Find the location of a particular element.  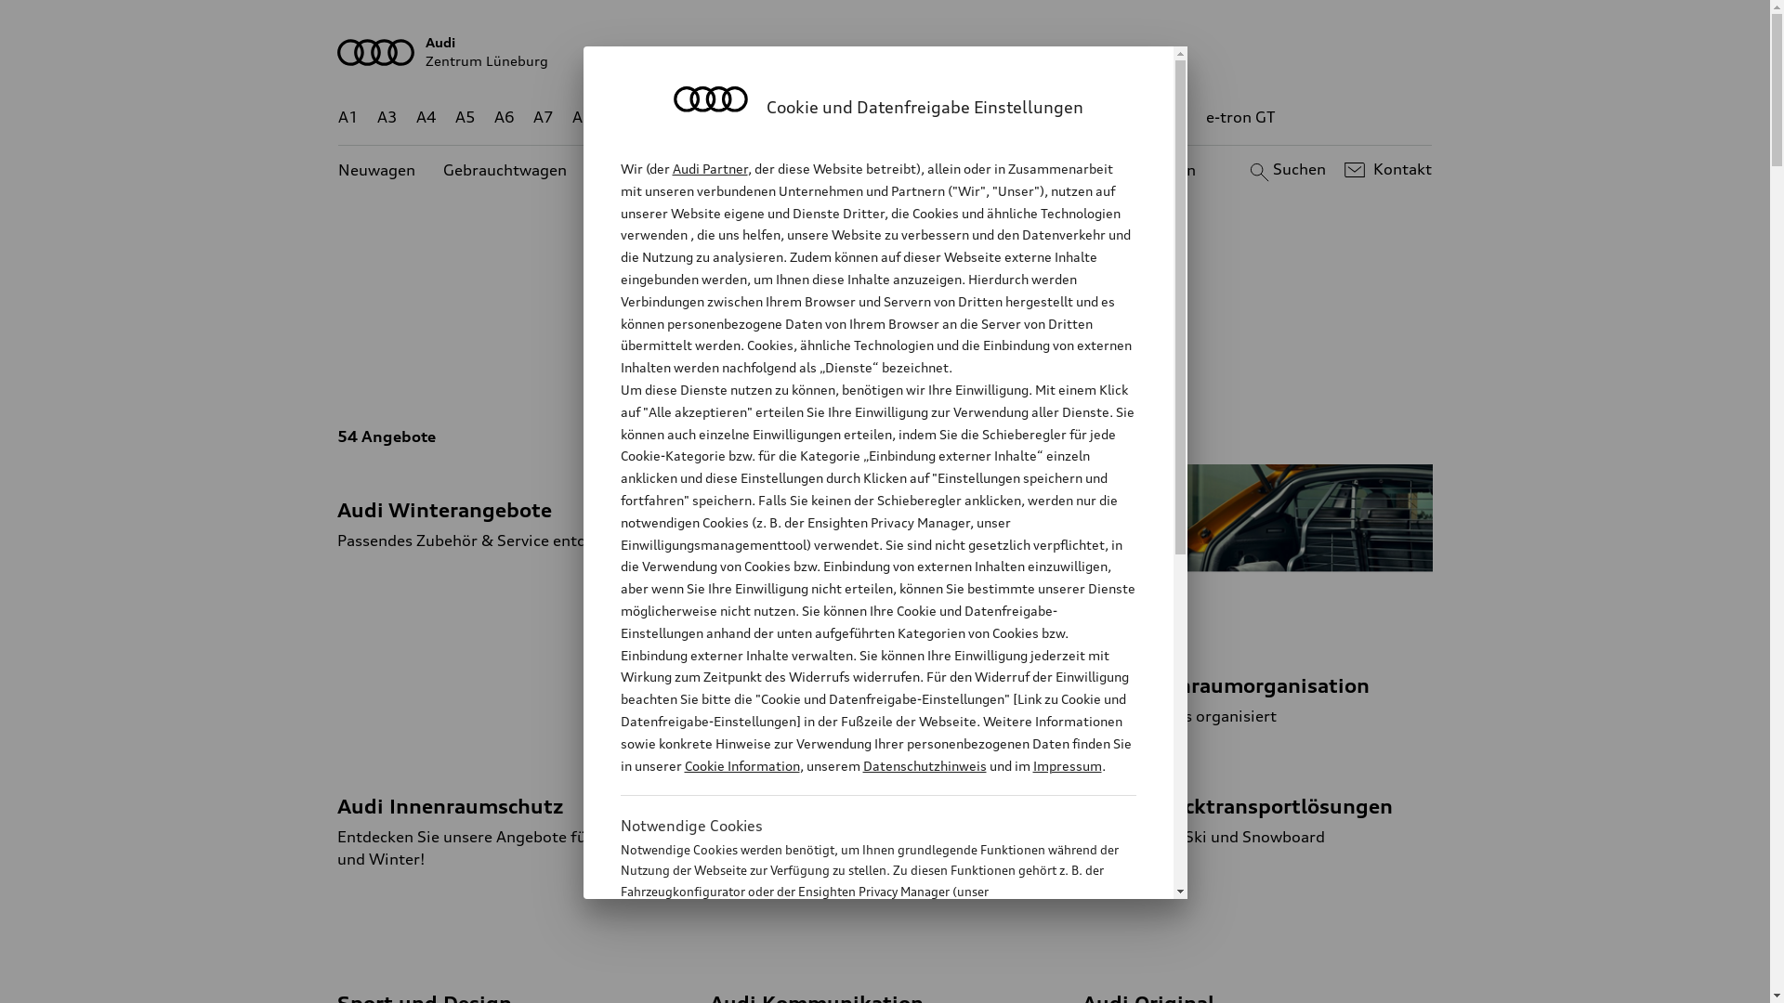

RS is located at coordinates (1113, 117).